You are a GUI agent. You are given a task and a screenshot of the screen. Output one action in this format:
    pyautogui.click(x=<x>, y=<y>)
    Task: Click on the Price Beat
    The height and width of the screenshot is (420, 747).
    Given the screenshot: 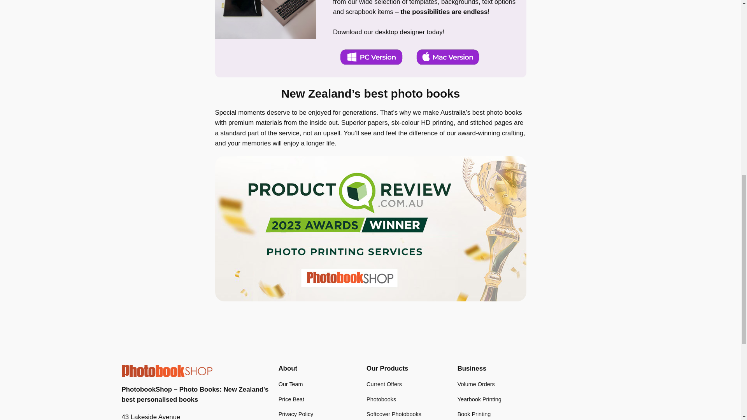 What is the action you would take?
    pyautogui.click(x=291, y=399)
    